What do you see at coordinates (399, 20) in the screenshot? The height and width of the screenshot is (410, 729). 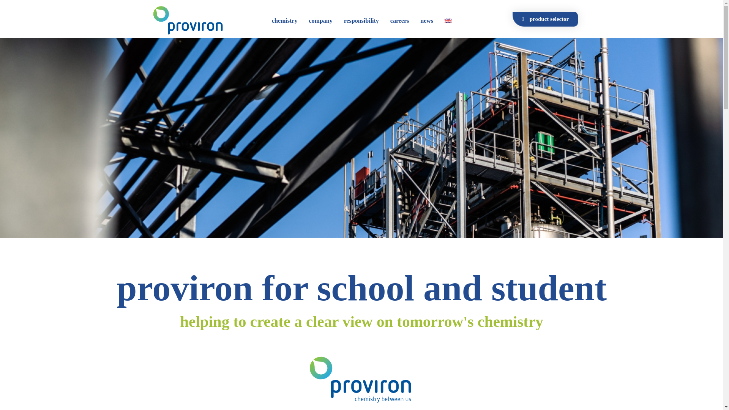 I see `careers` at bounding box center [399, 20].